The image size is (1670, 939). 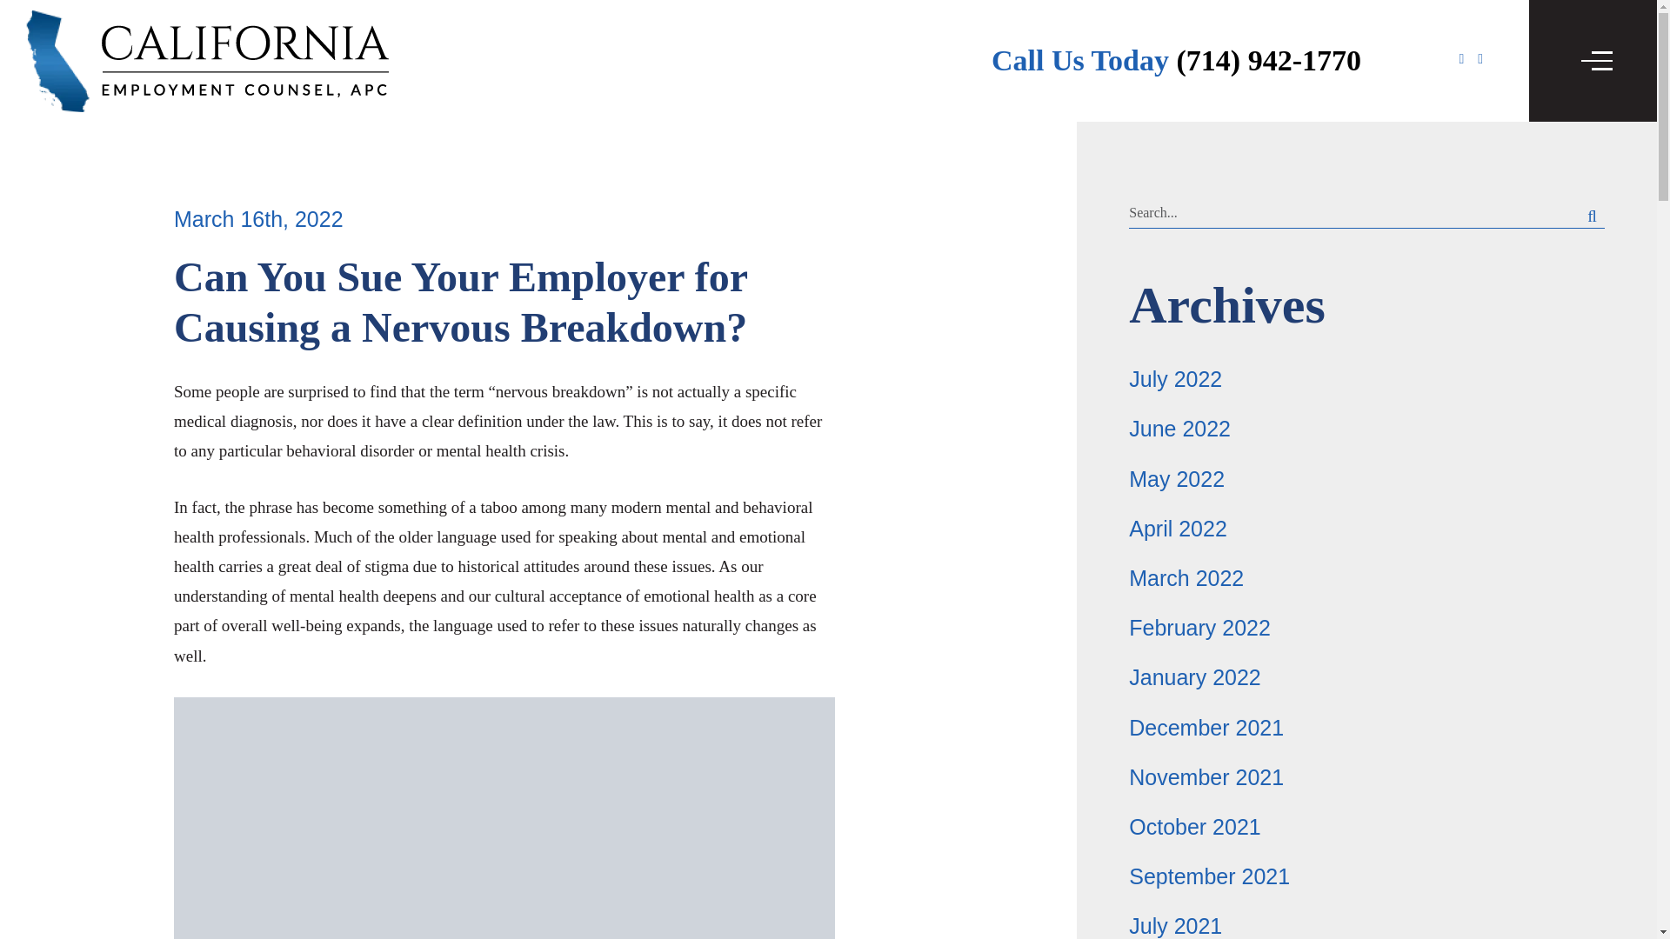 I want to click on February 2022, so click(x=1199, y=628).